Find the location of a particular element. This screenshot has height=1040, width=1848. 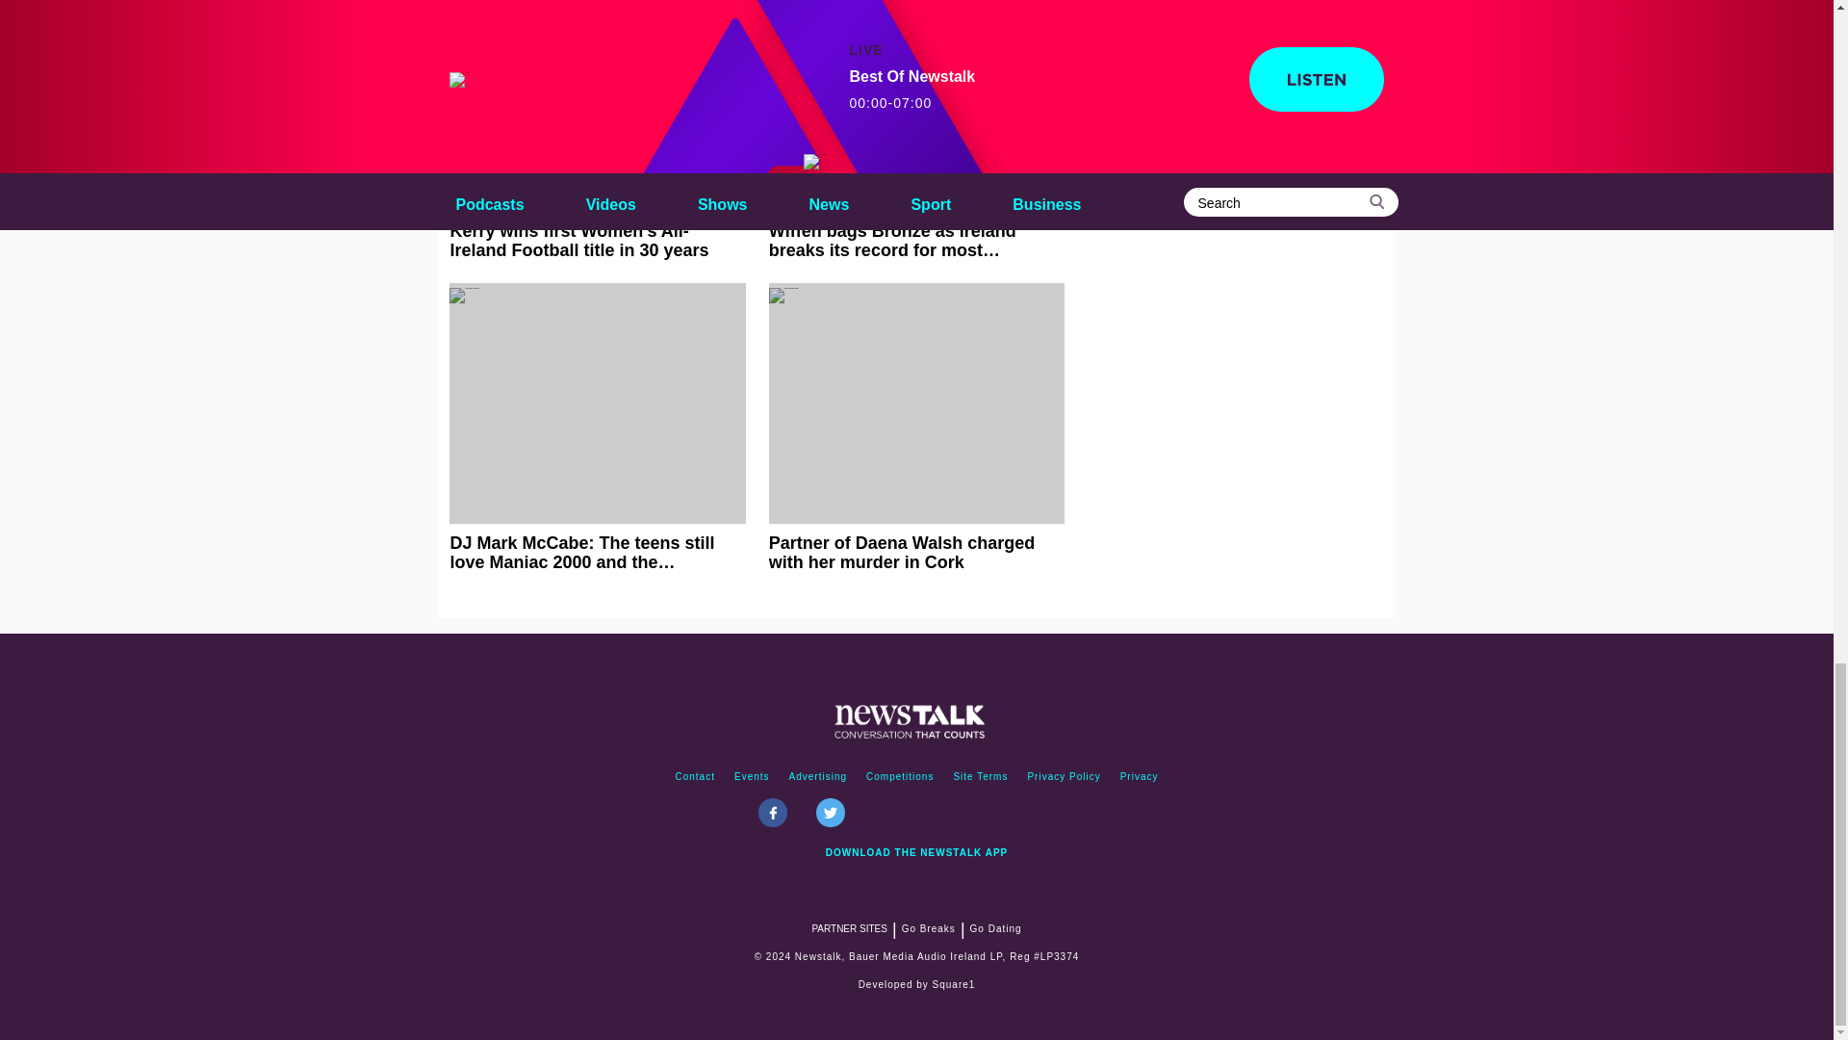

Privacy is located at coordinates (1139, 776).